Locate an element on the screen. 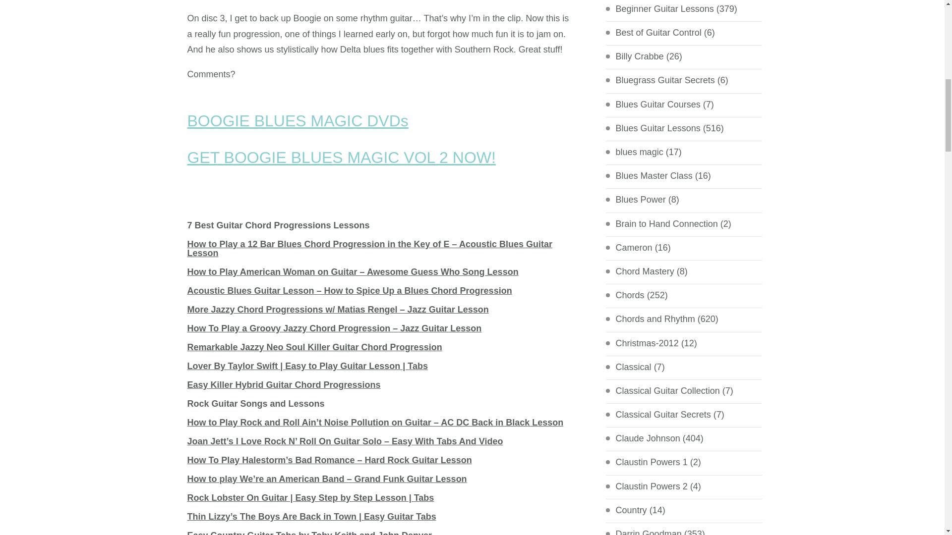 The image size is (952, 535). BOOGIE BLUES MAGIC DVDs is located at coordinates (297, 121).